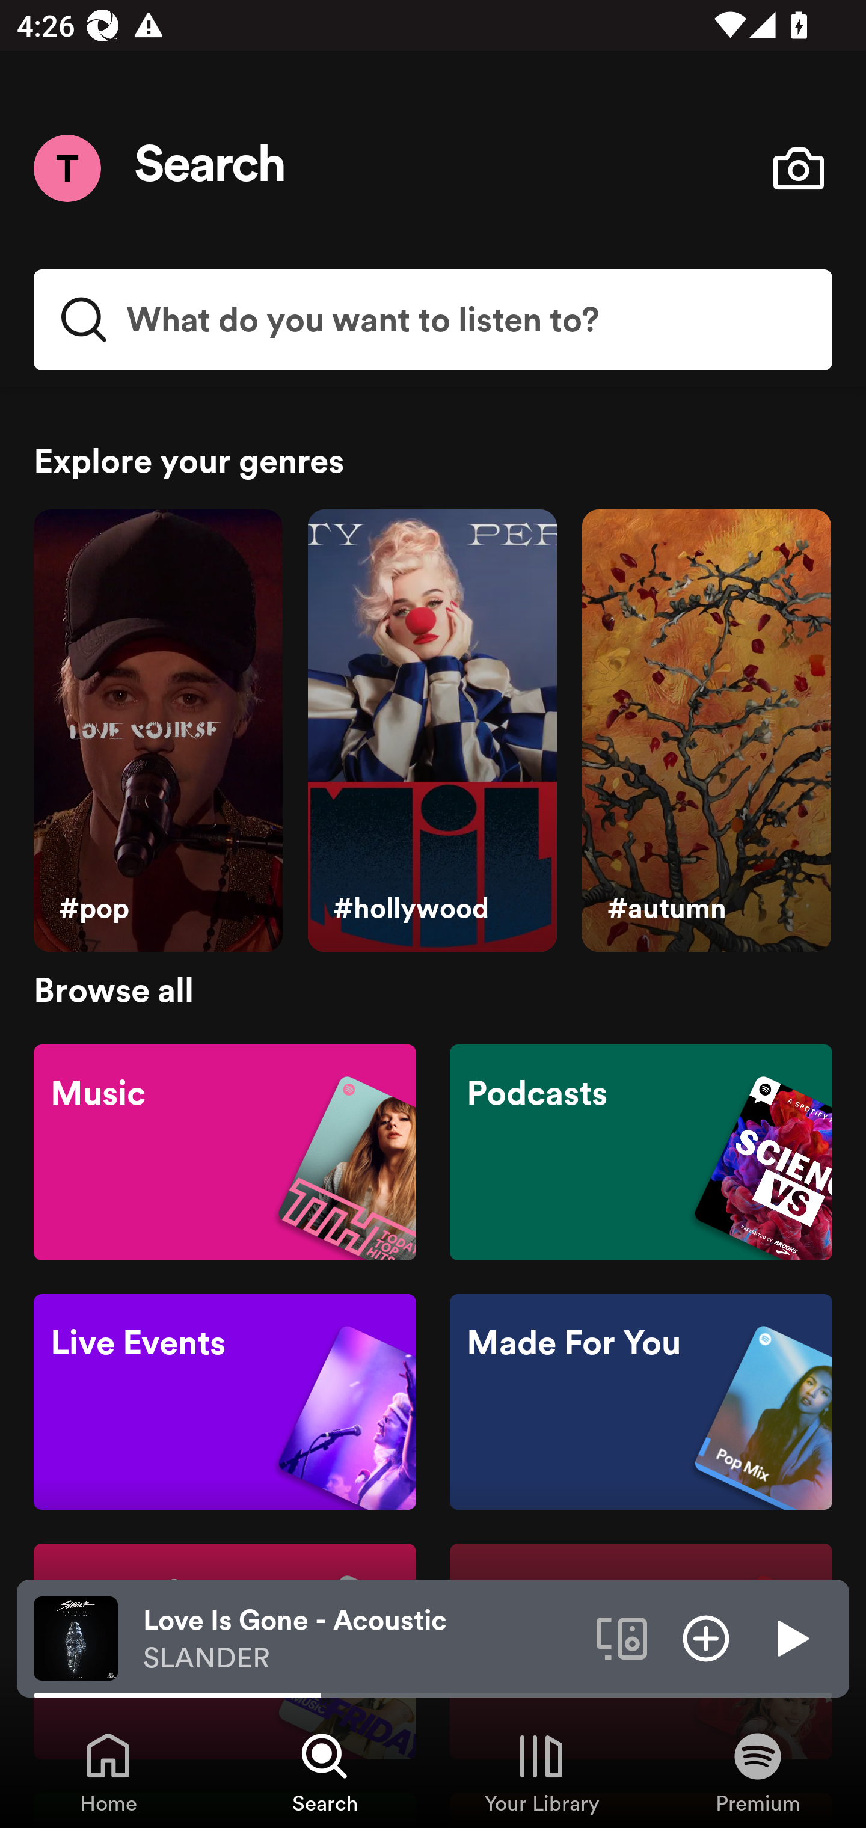 The image size is (866, 1828). I want to click on The cover art of the currently playing track, so click(76, 1637).